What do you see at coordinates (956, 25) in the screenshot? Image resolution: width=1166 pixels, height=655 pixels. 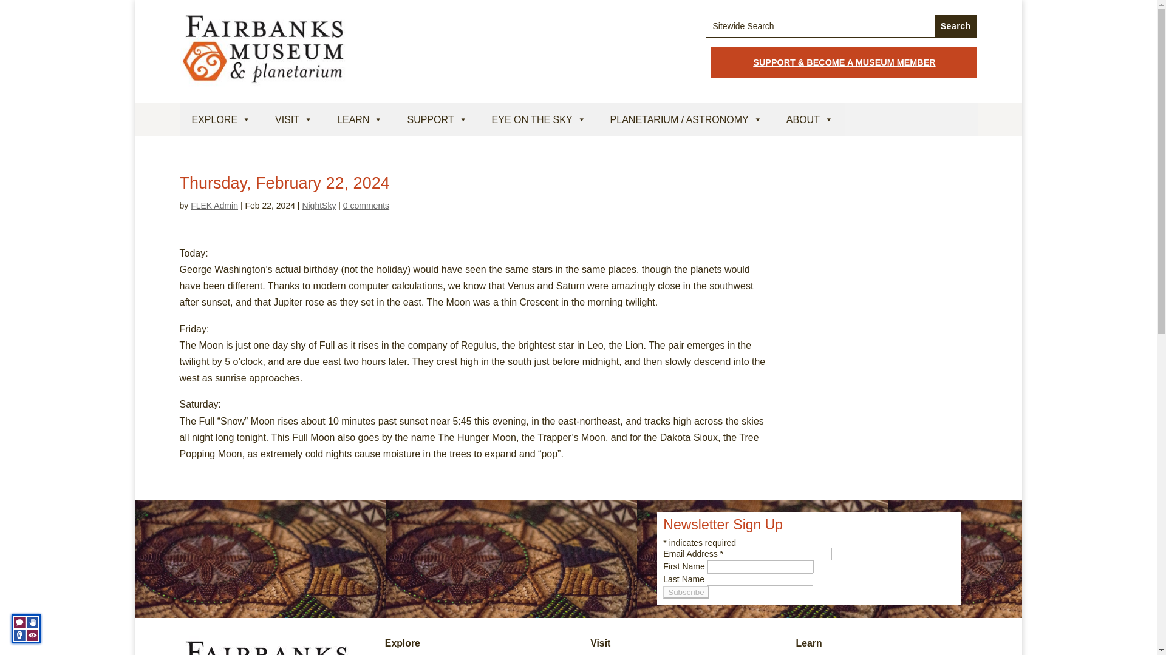 I see `Search` at bounding box center [956, 25].